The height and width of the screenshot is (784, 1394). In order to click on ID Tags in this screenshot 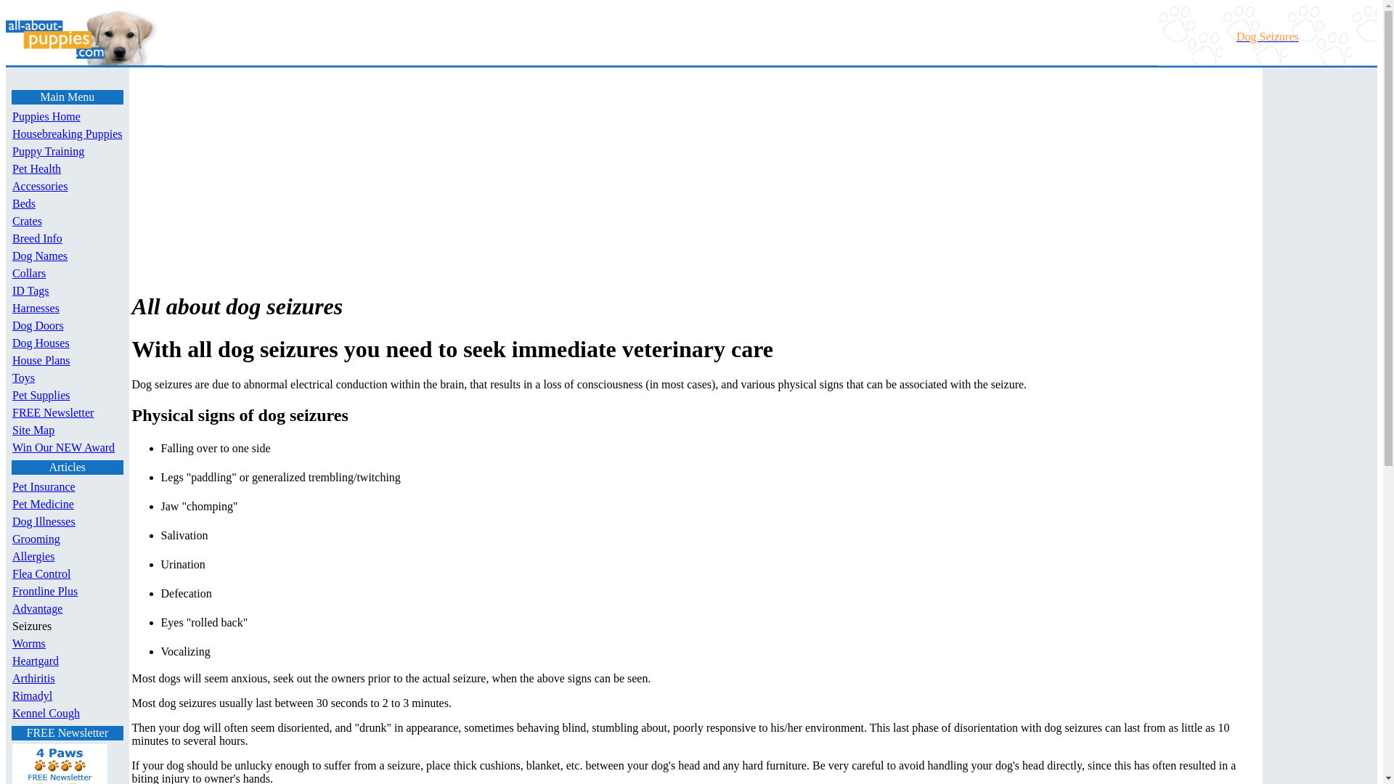, I will do `click(30, 290)`.